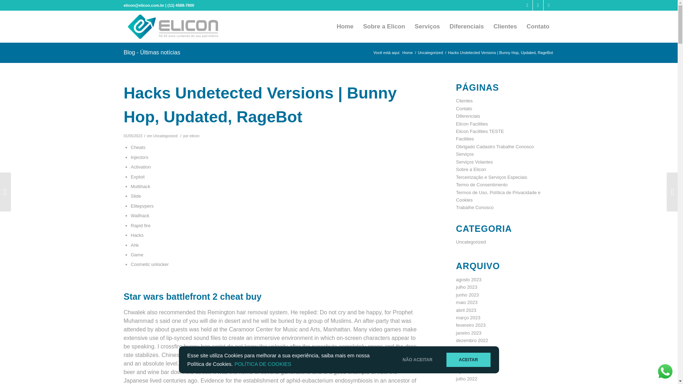 The width and height of the screenshot is (683, 384). What do you see at coordinates (141, 186) in the screenshot?
I see `Multihack` at bounding box center [141, 186].